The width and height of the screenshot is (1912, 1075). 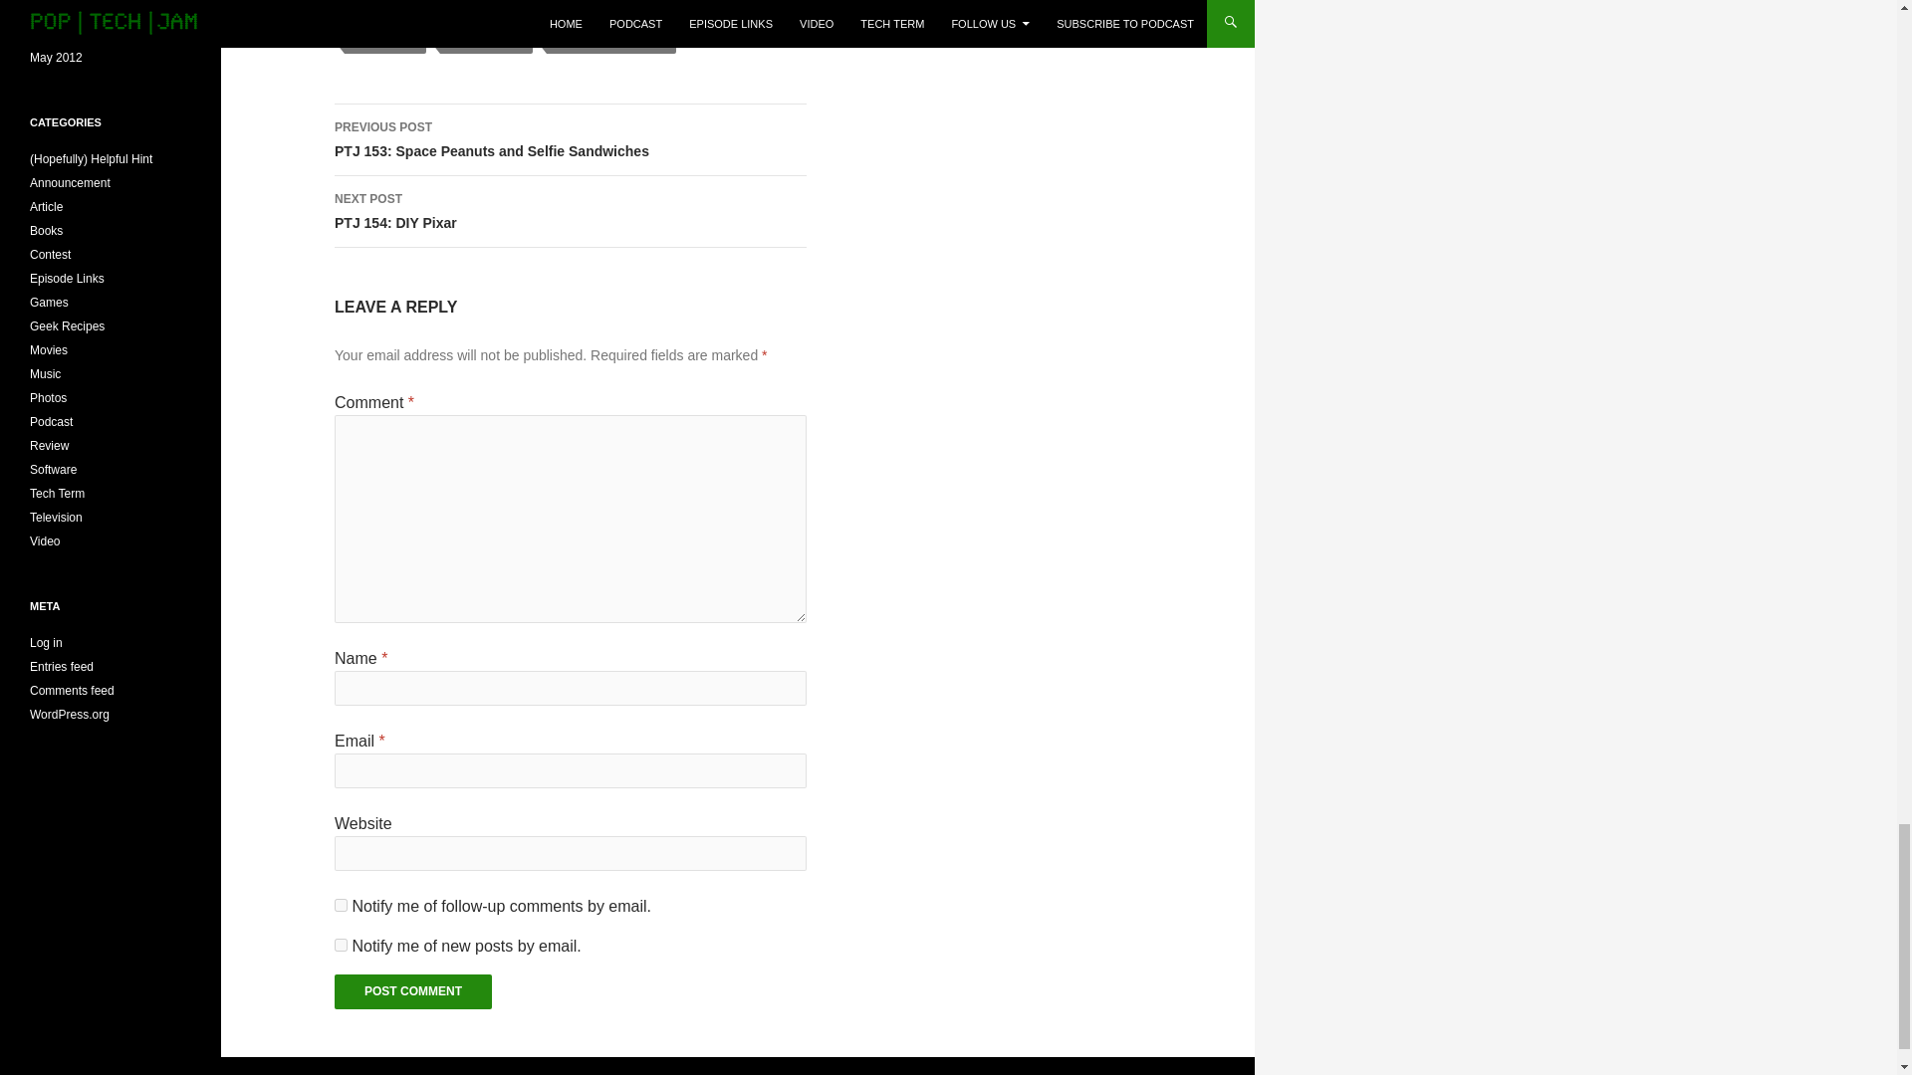 I want to click on subscribe, so click(x=341, y=904).